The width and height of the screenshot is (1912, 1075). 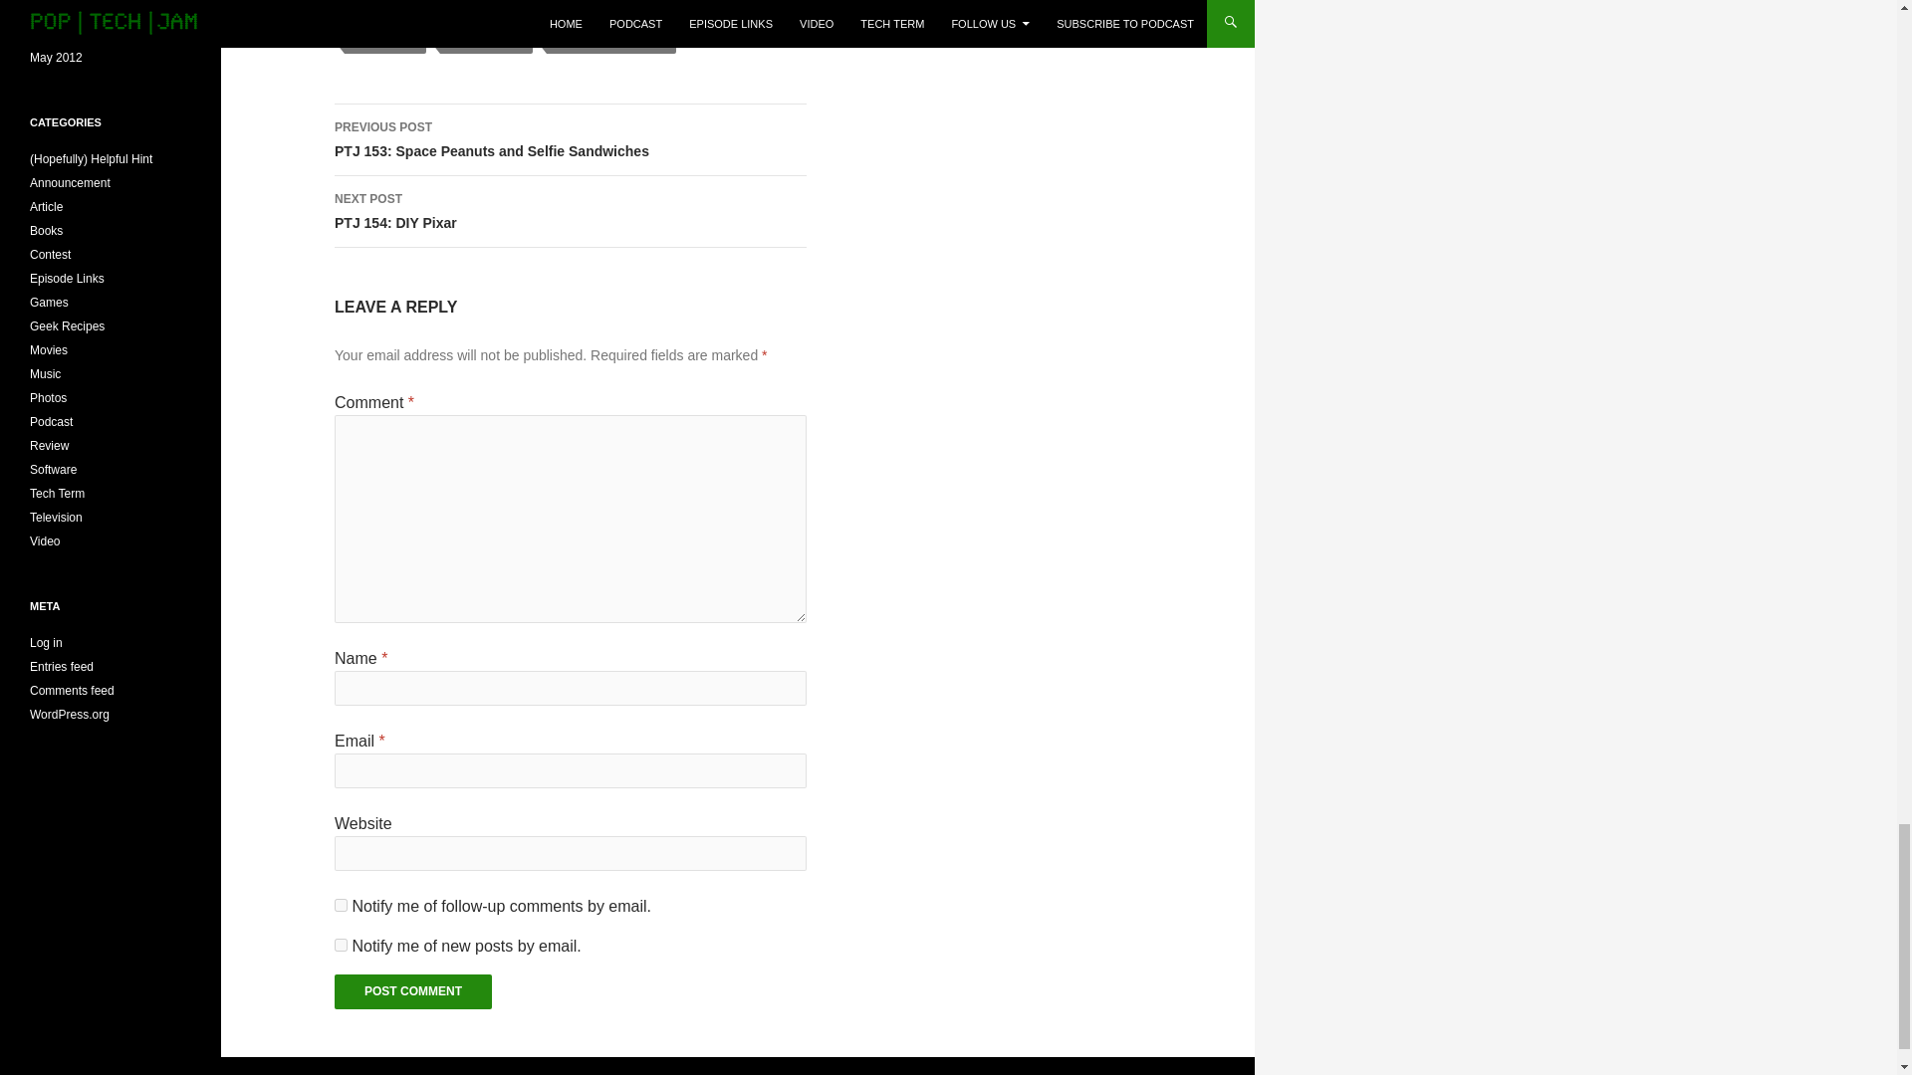 I want to click on subscribe, so click(x=341, y=904).